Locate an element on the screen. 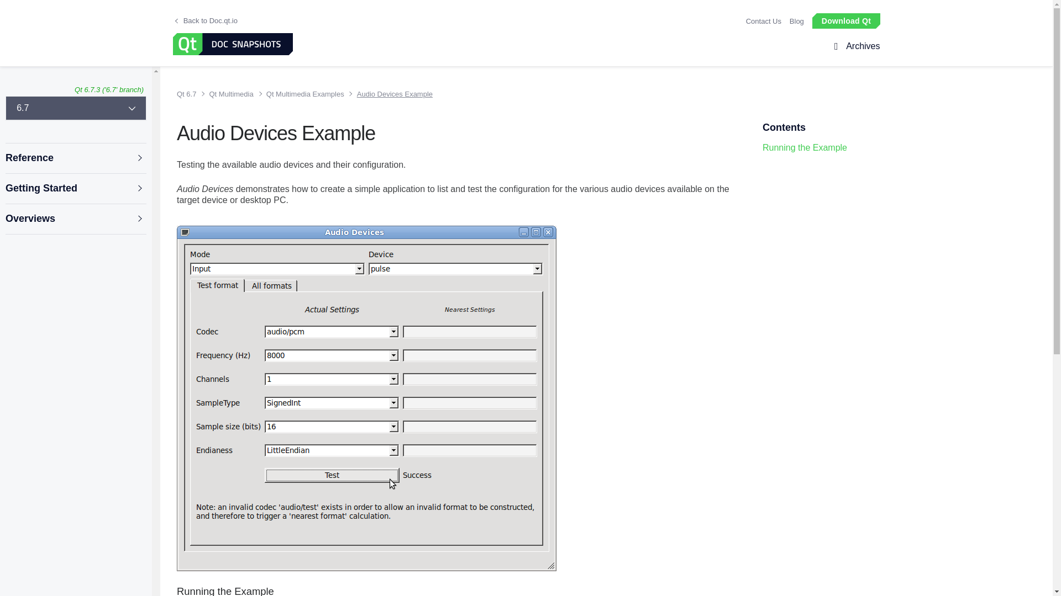 The image size is (1061, 596). Overviews is located at coordinates (75, 219).